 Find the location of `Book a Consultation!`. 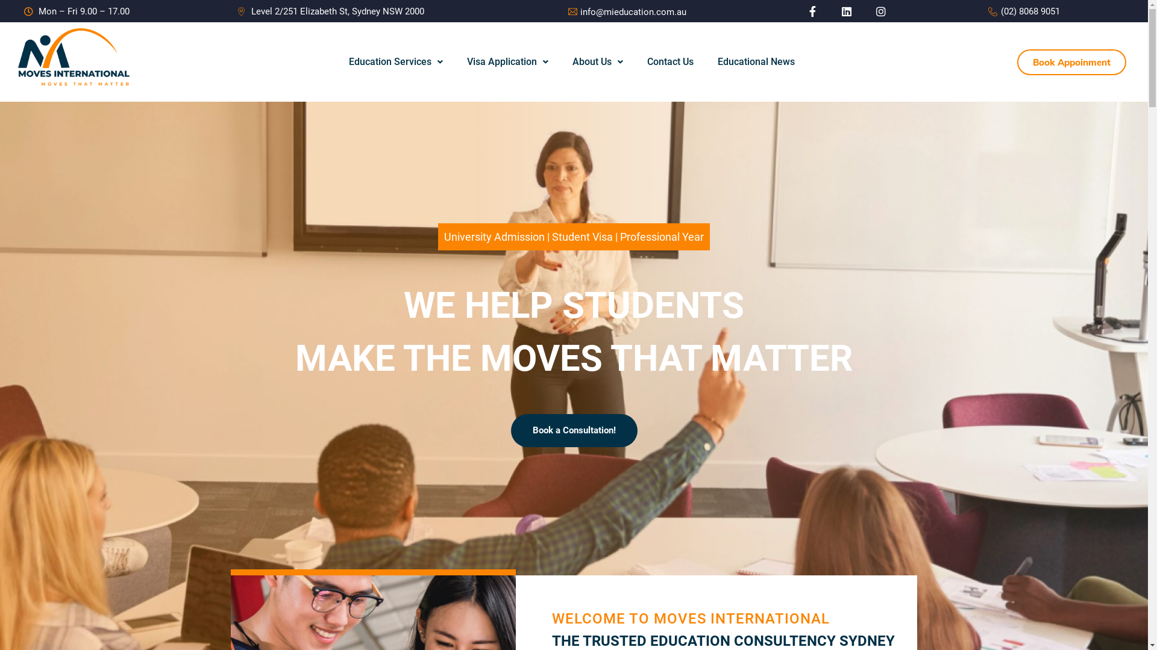

Book a Consultation! is located at coordinates (574, 431).